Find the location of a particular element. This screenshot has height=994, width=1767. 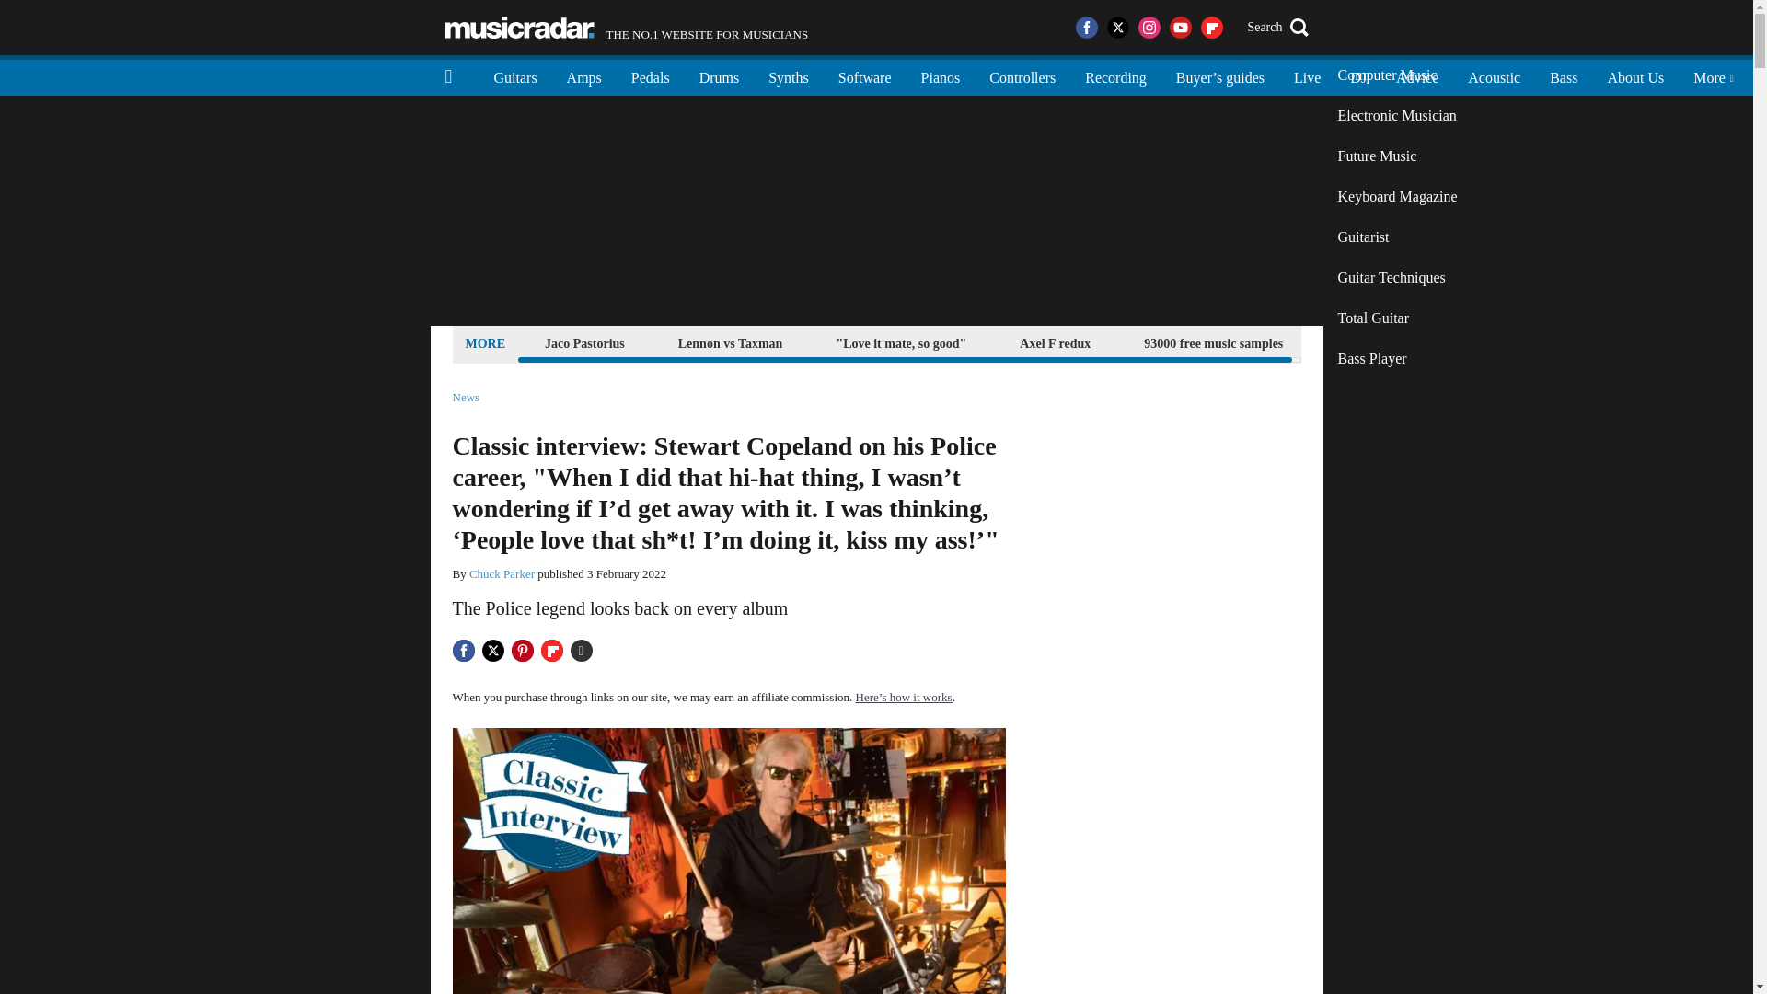

Amps is located at coordinates (583, 75).